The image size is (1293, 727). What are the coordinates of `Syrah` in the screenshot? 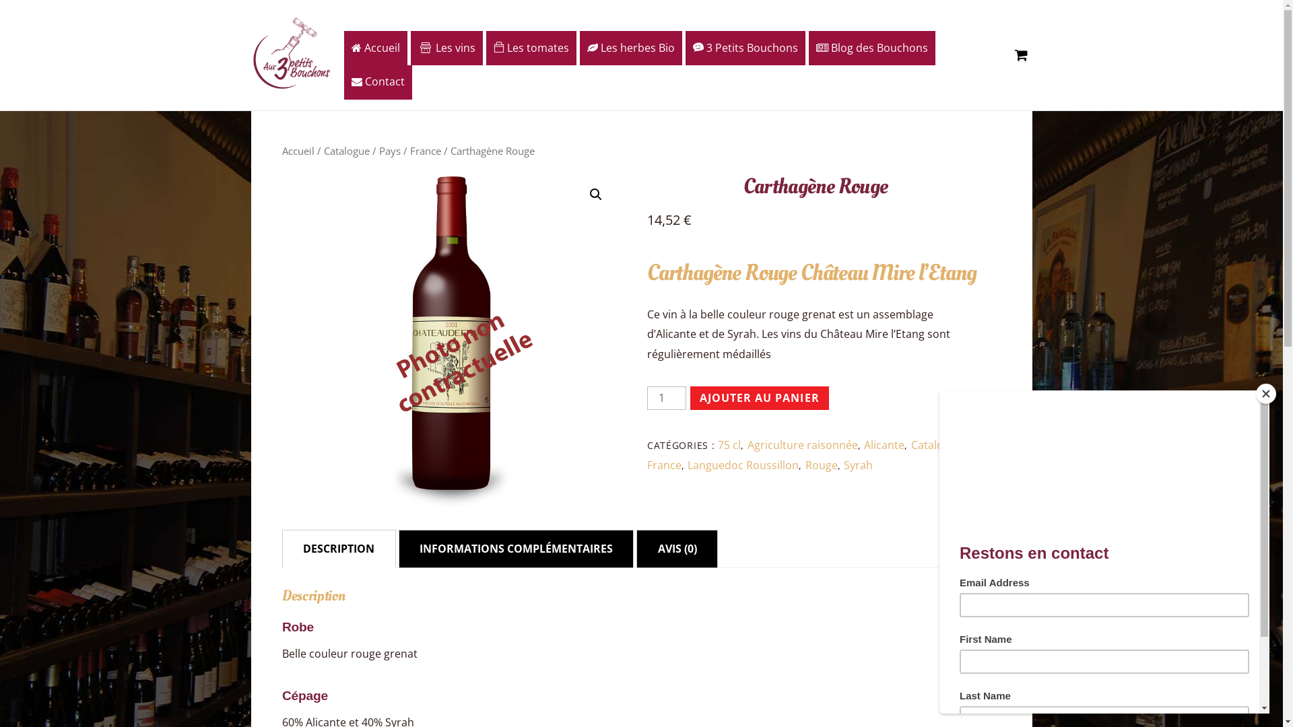 It's located at (858, 465).